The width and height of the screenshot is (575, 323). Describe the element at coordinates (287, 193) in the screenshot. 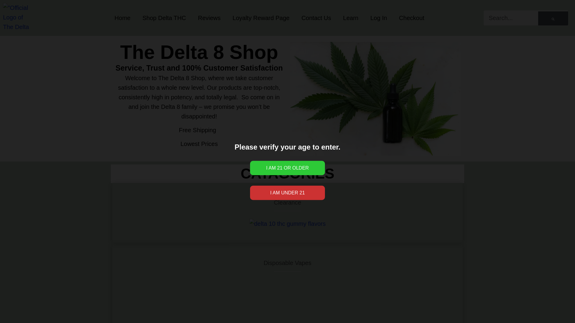

I see `I am under 21` at that location.